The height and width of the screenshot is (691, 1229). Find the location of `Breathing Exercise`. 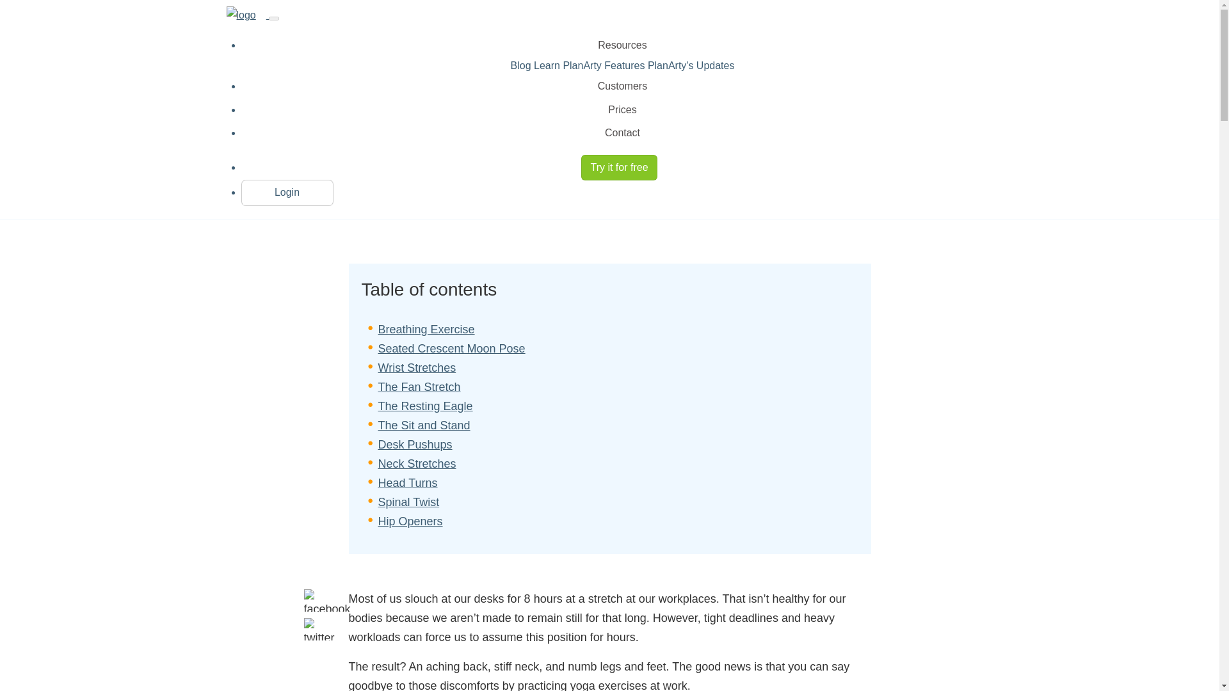

Breathing Exercise is located at coordinates (426, 329).